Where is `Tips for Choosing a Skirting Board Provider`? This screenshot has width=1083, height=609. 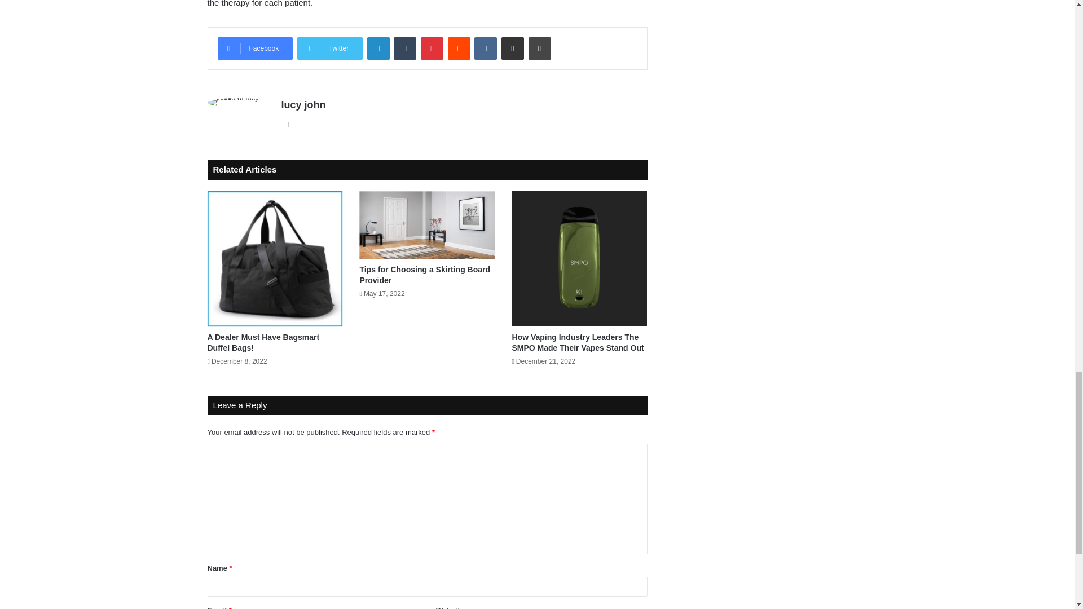
Tips for Choosing a Skirting Board Provider is located at coordinates (425, 275).